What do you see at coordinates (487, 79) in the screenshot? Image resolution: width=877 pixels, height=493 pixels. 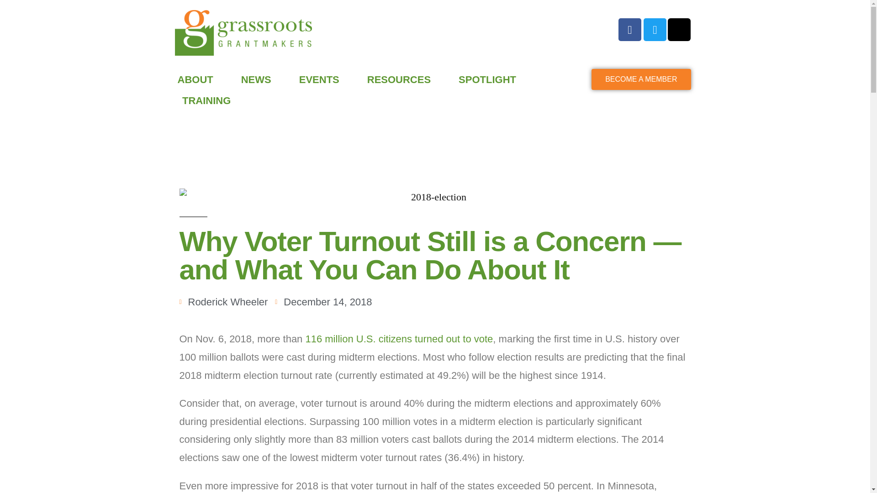 I see `SPOTLIGHT` at bounding box center [487, 79].